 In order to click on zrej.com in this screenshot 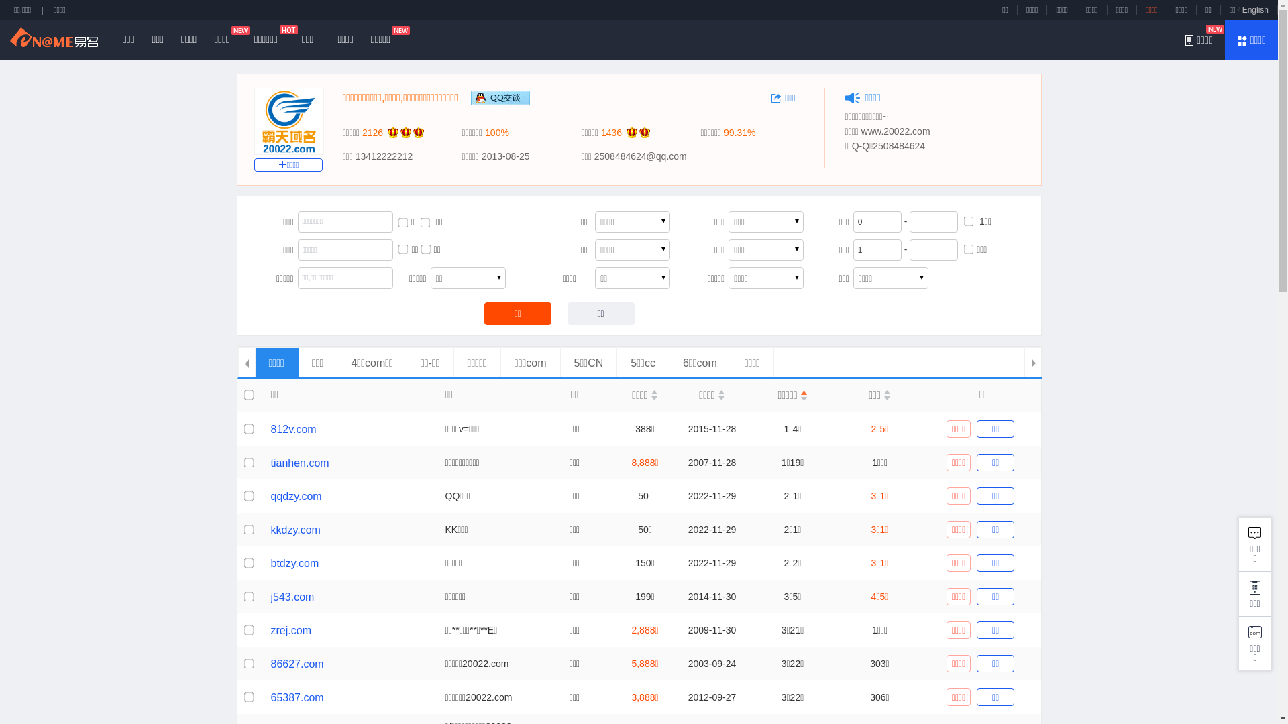, I will do `click(291, 630)`.